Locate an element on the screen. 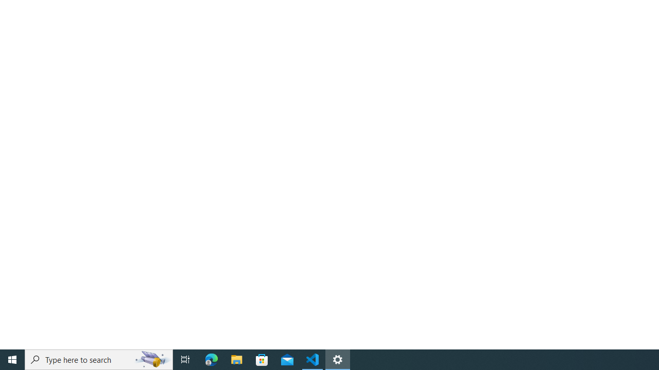 The height and width of the screenshot is (370, 659). File Explorer is located at coordinates (237, 360).